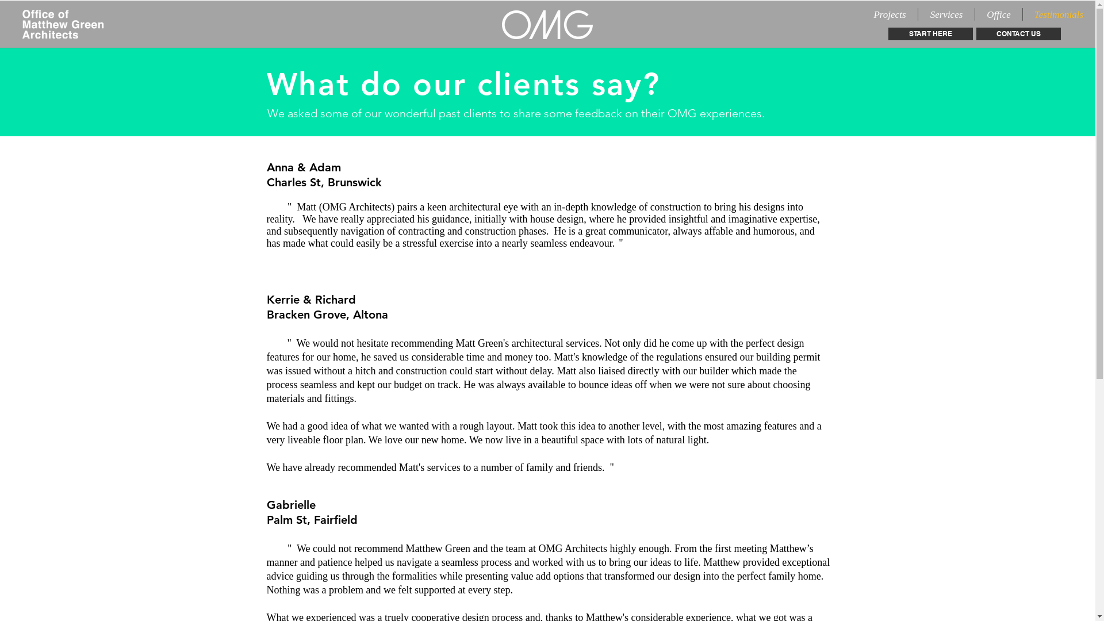 This screenshot has height=621, width=1104. Describe the element at coordinates (1019, 34) in the screenshot. I see `CONTACT US` at that location.